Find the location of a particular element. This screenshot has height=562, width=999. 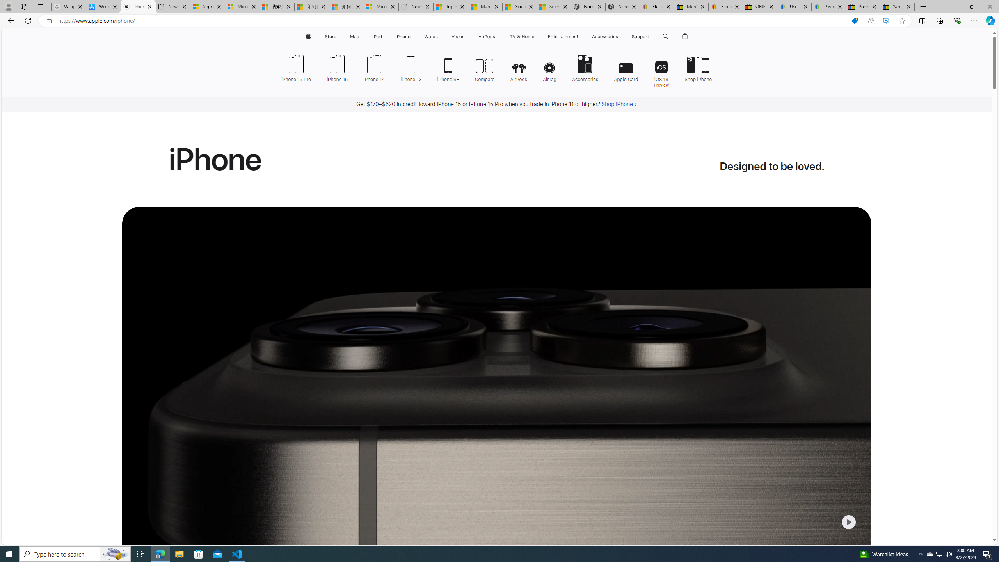

iPhone 15 is located at coordinates (337, 68).